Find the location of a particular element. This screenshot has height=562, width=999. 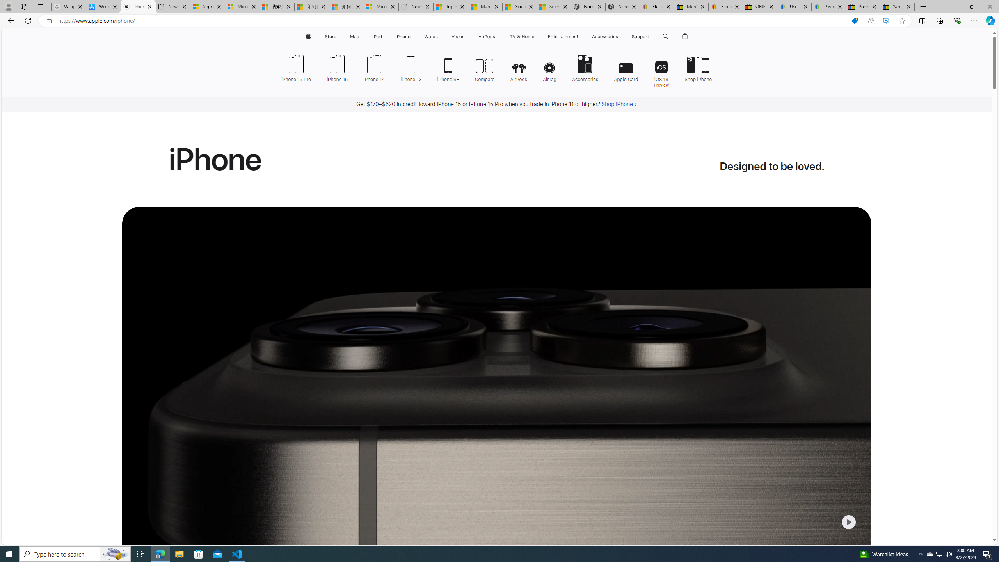

iPhone 15 is located at coordinates (337, 68).